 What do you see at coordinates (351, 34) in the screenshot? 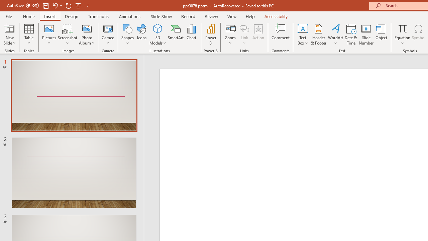
I see `Date & Time...` at bounding box center [351, 34].